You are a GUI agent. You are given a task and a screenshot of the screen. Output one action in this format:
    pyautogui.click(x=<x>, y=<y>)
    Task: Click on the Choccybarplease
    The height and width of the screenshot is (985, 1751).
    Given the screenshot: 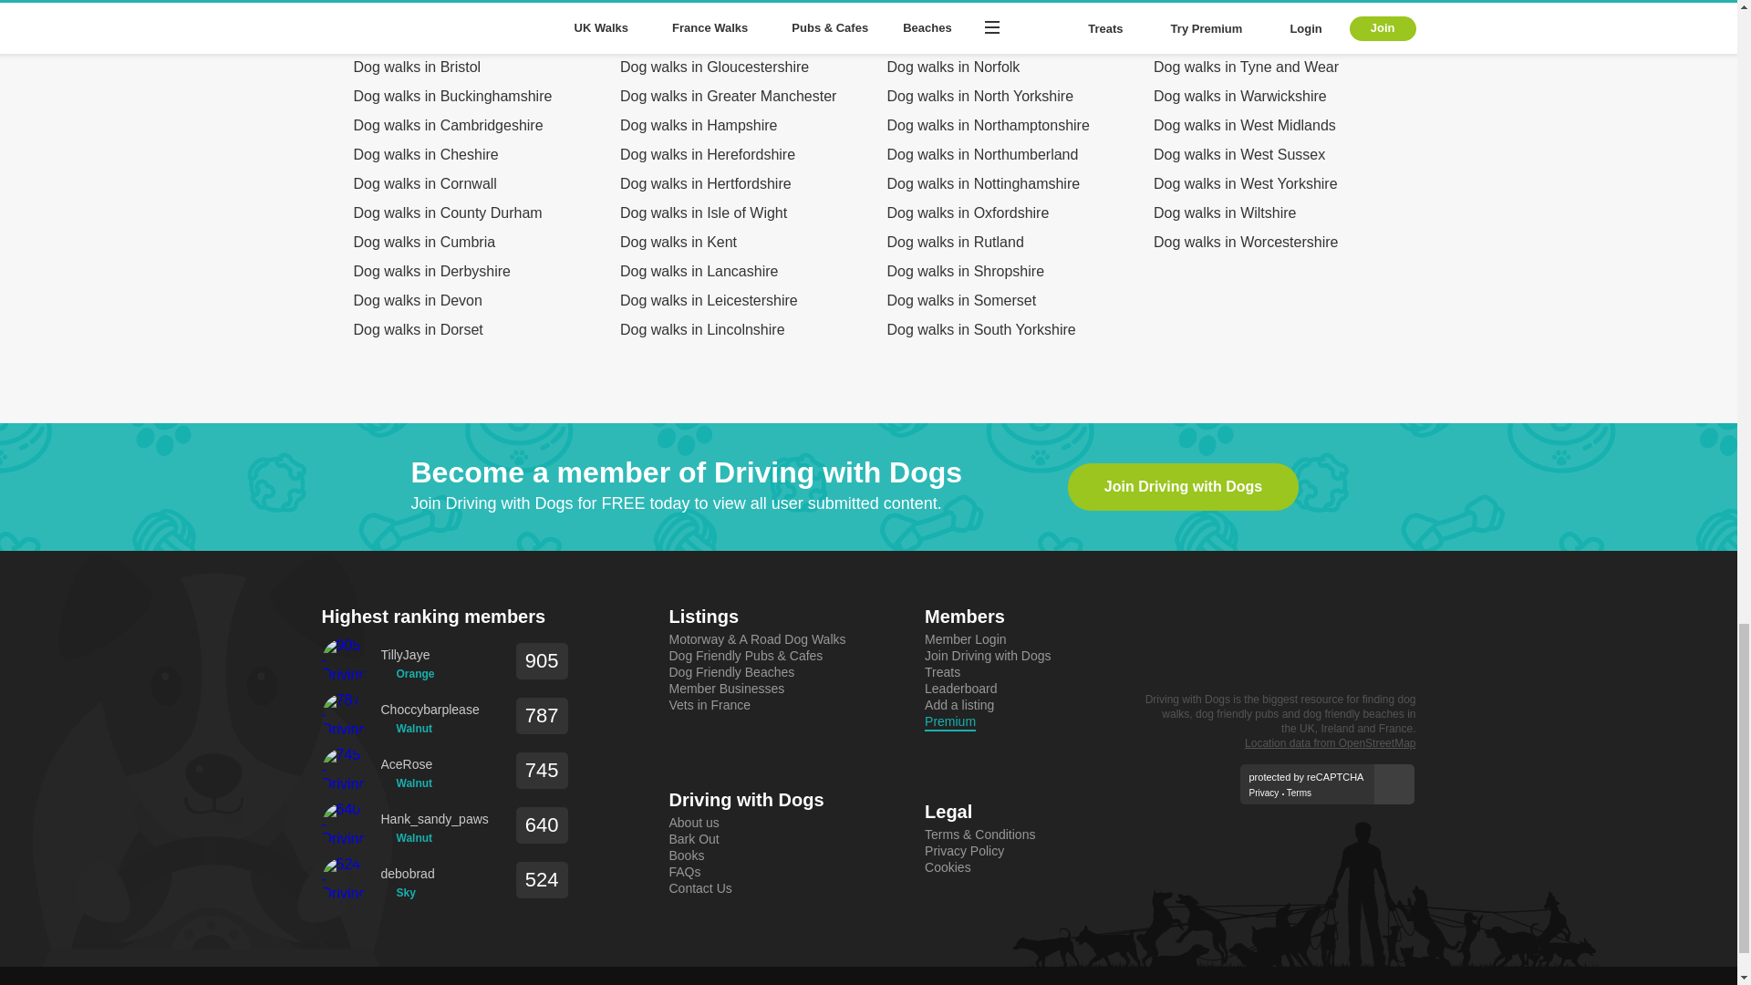 What is the action you would take?
    pyautogui.click(x=430, y=710)
    